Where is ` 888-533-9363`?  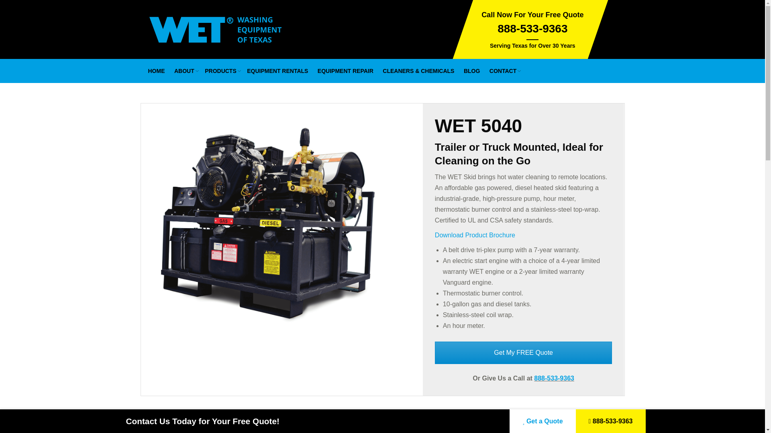
 888-533-9363 is located at coordinates (611, 421).